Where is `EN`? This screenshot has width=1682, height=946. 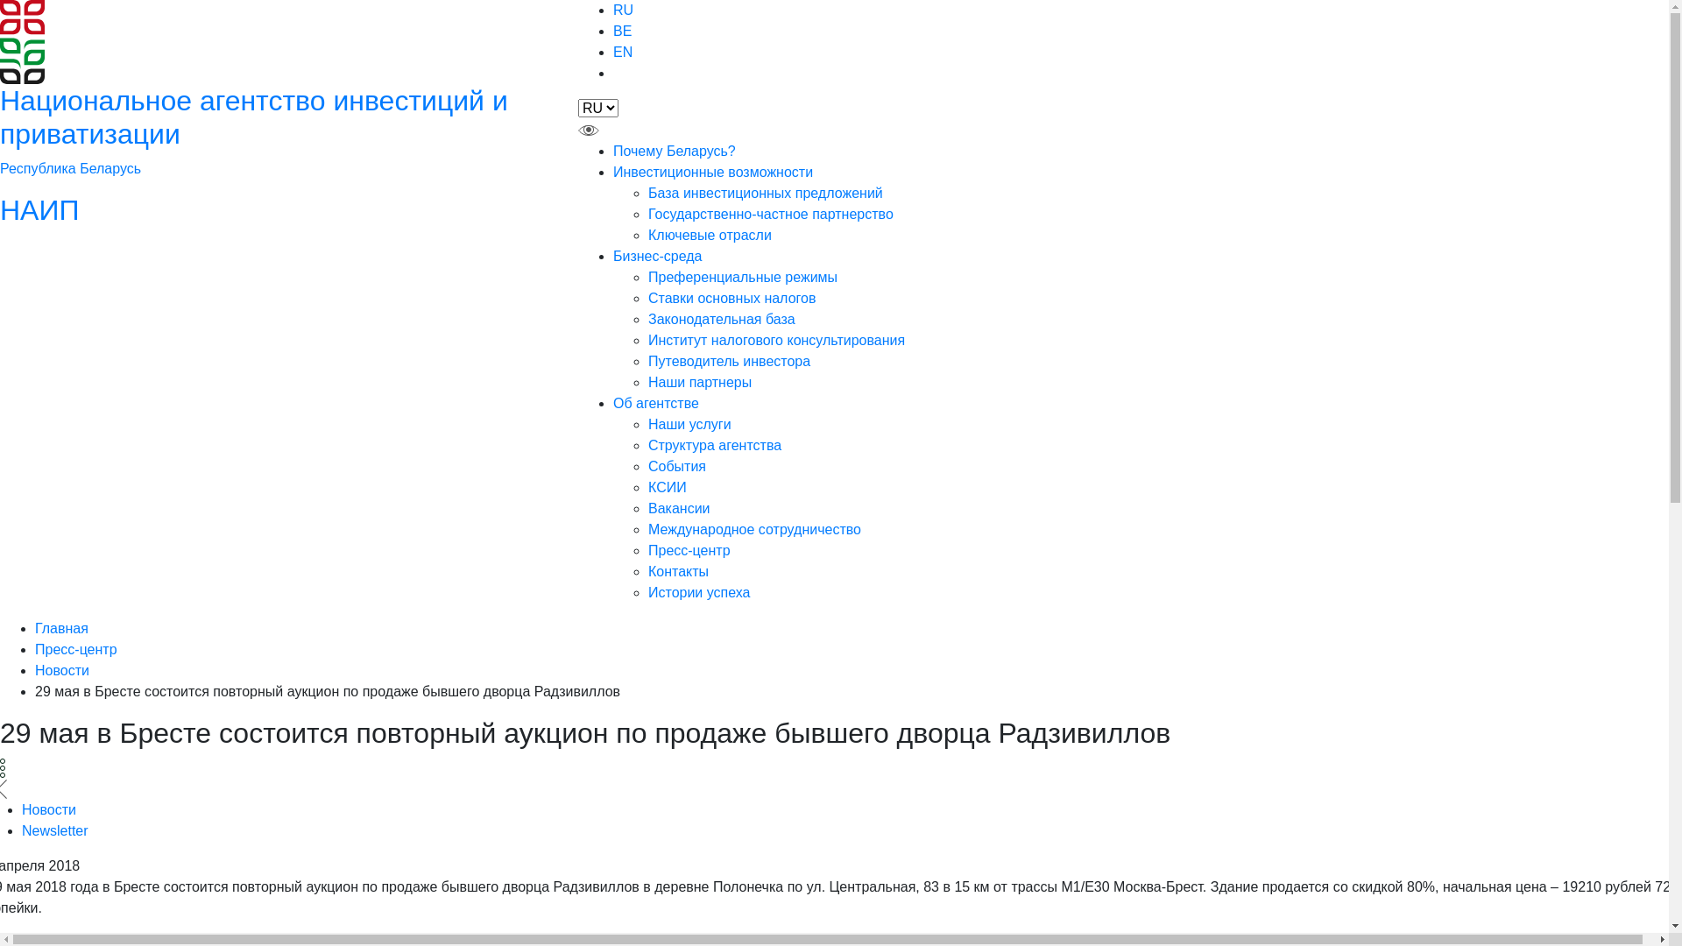 EN is located at coordinates (623, 53).